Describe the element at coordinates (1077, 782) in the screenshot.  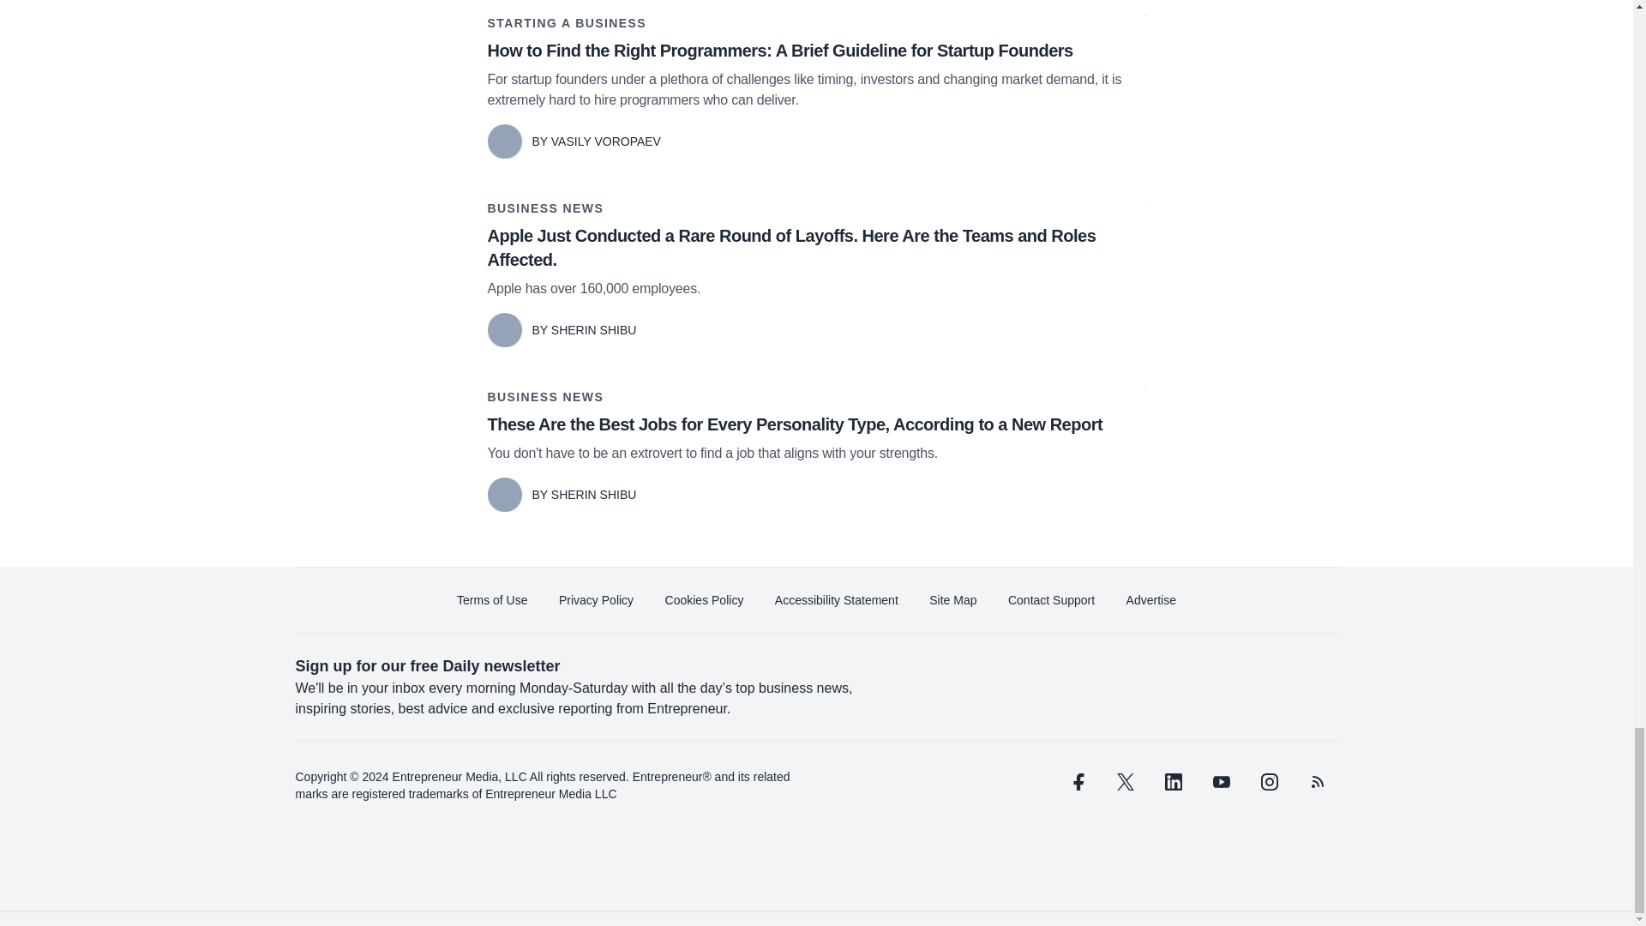
I see `facebook` at that location.